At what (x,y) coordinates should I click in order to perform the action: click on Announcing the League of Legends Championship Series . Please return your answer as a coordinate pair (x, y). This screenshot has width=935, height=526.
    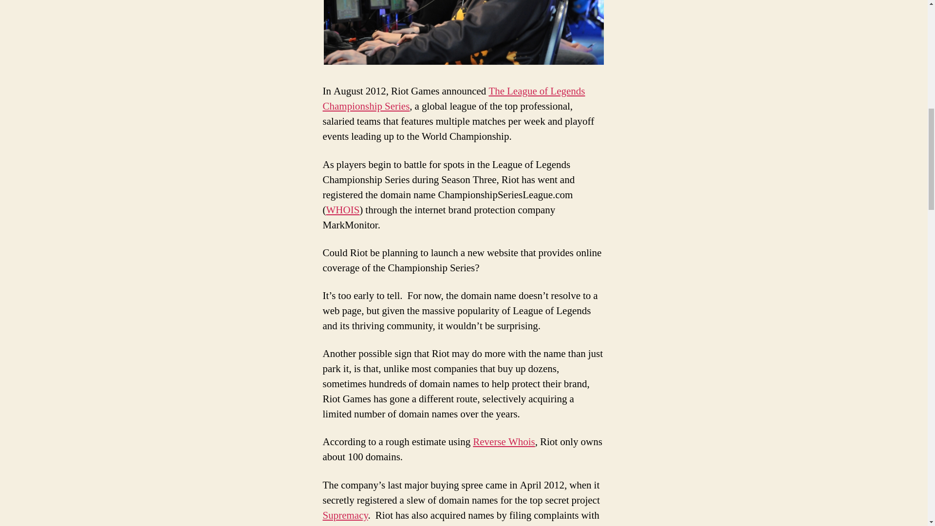
    Looking at the image, I should click on (454, 98).